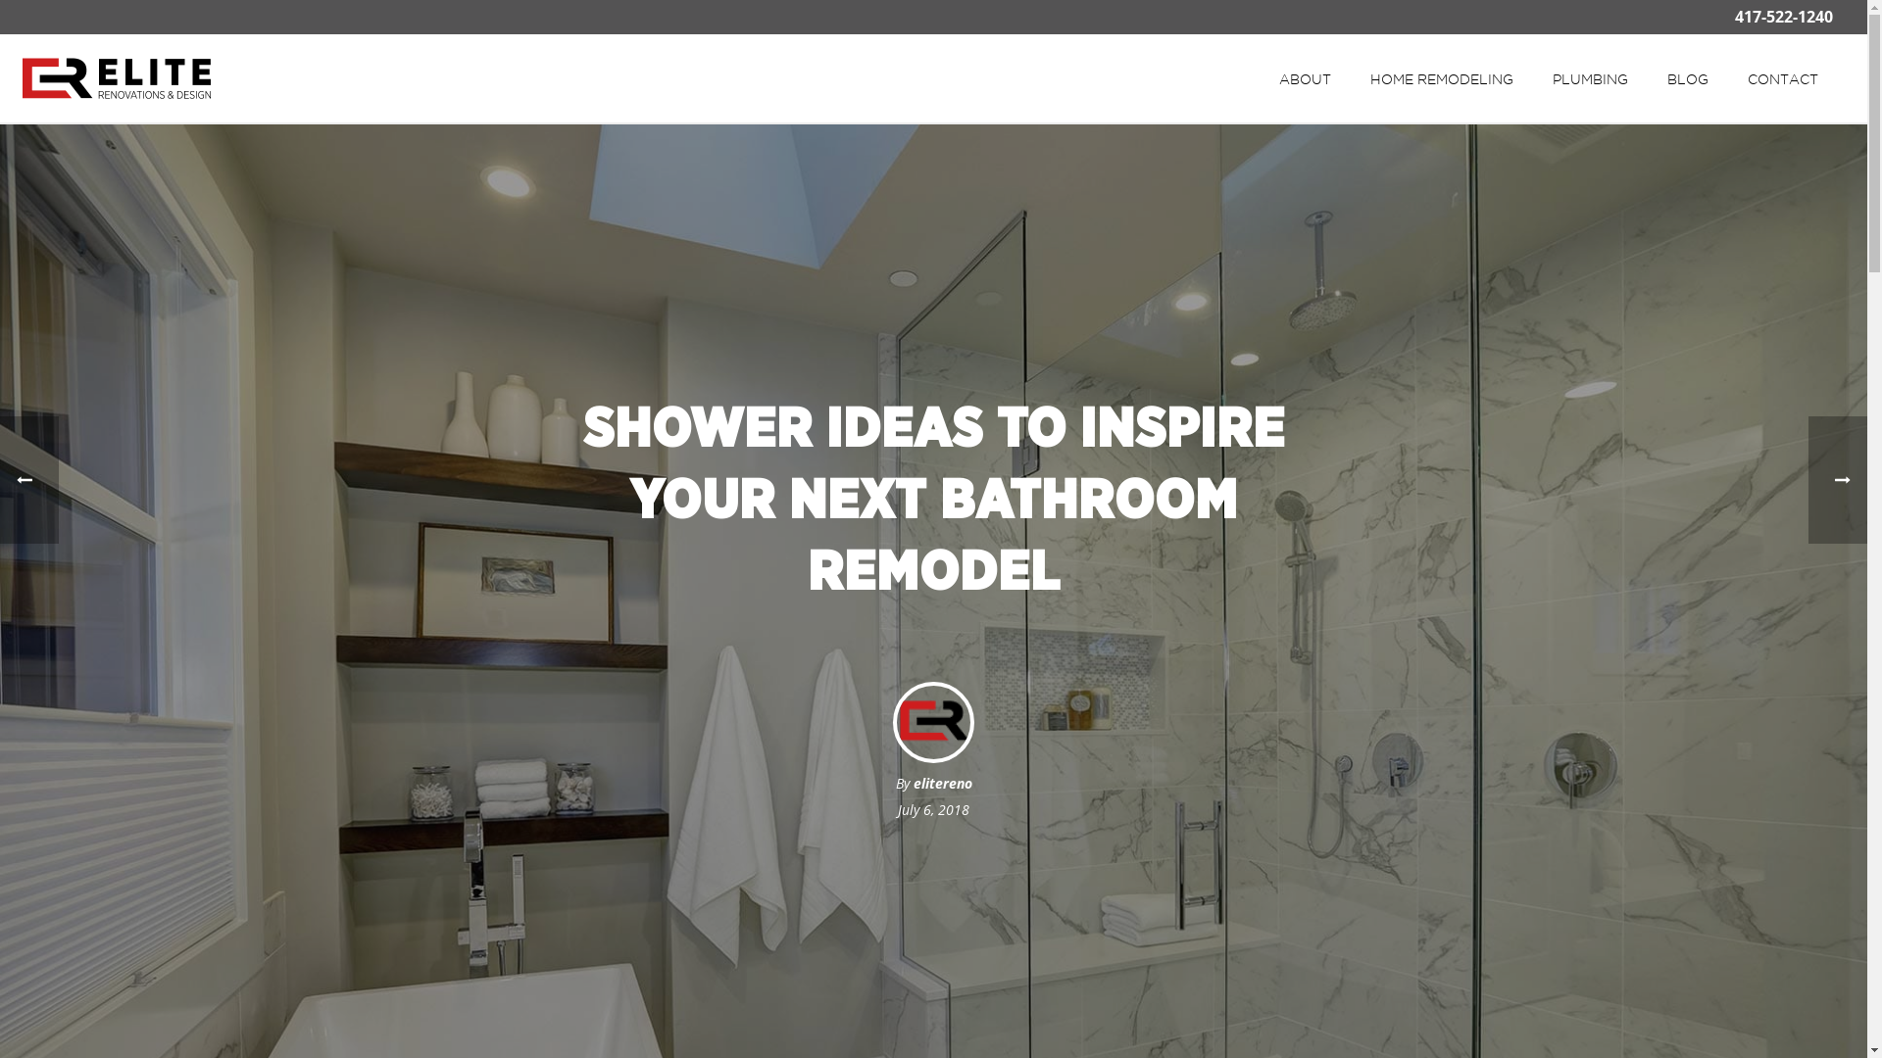  I want to click on PLUMBING, so click(1590, 80).